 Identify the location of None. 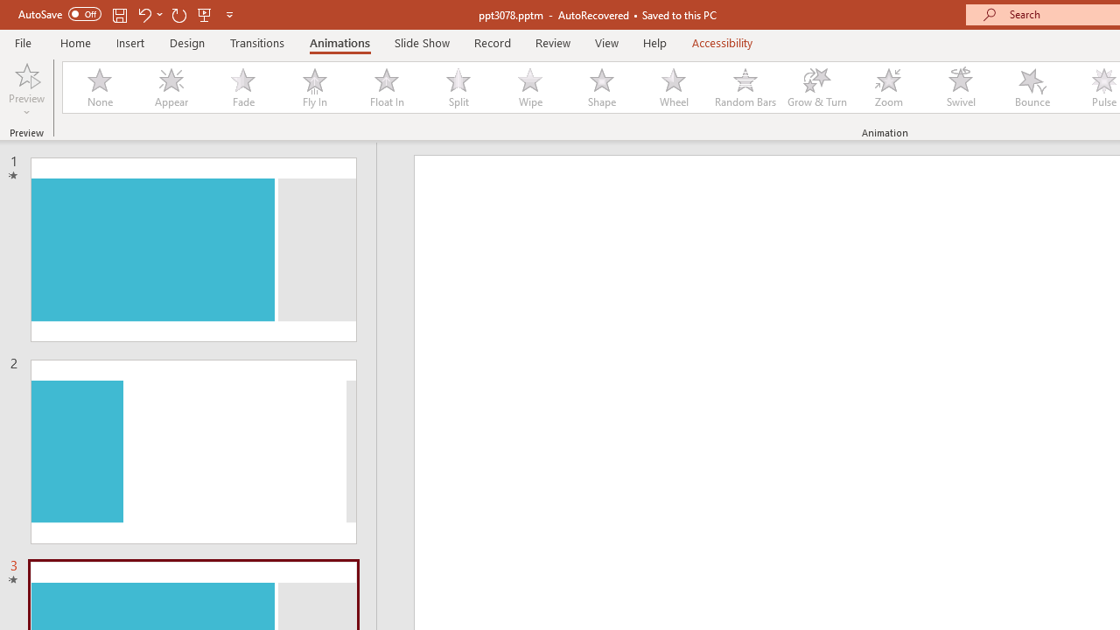
(99, 87).